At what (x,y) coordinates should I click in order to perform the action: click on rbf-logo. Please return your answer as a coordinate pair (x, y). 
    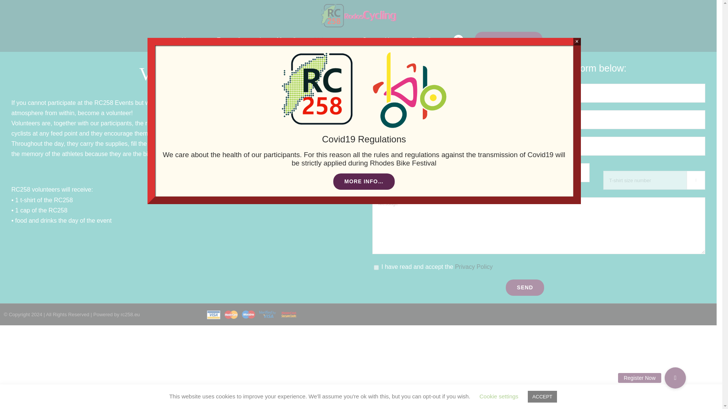
    Looking at the image, I should click on (409, 90).